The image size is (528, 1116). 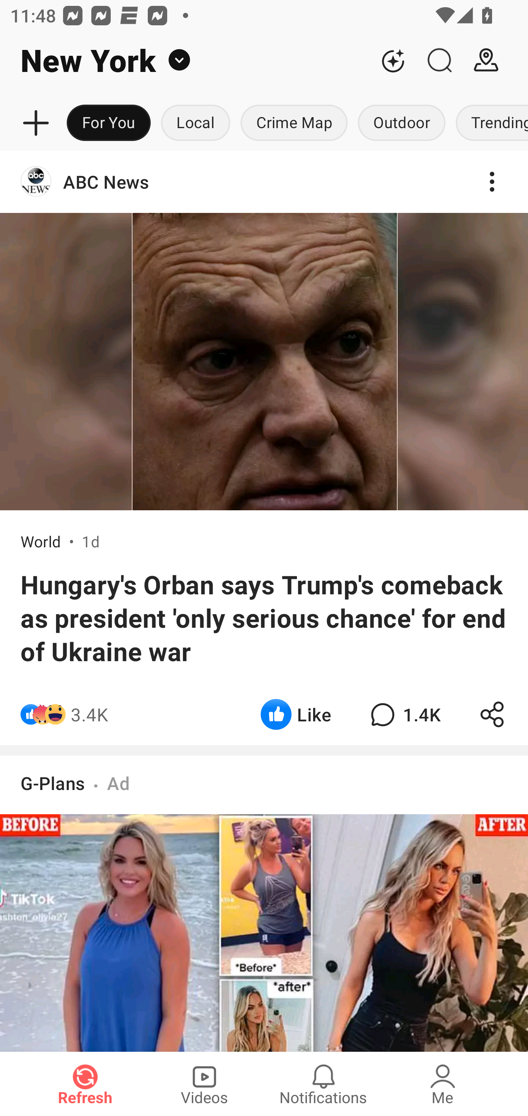 I want to click on Trending, so click(x=489, y=123).